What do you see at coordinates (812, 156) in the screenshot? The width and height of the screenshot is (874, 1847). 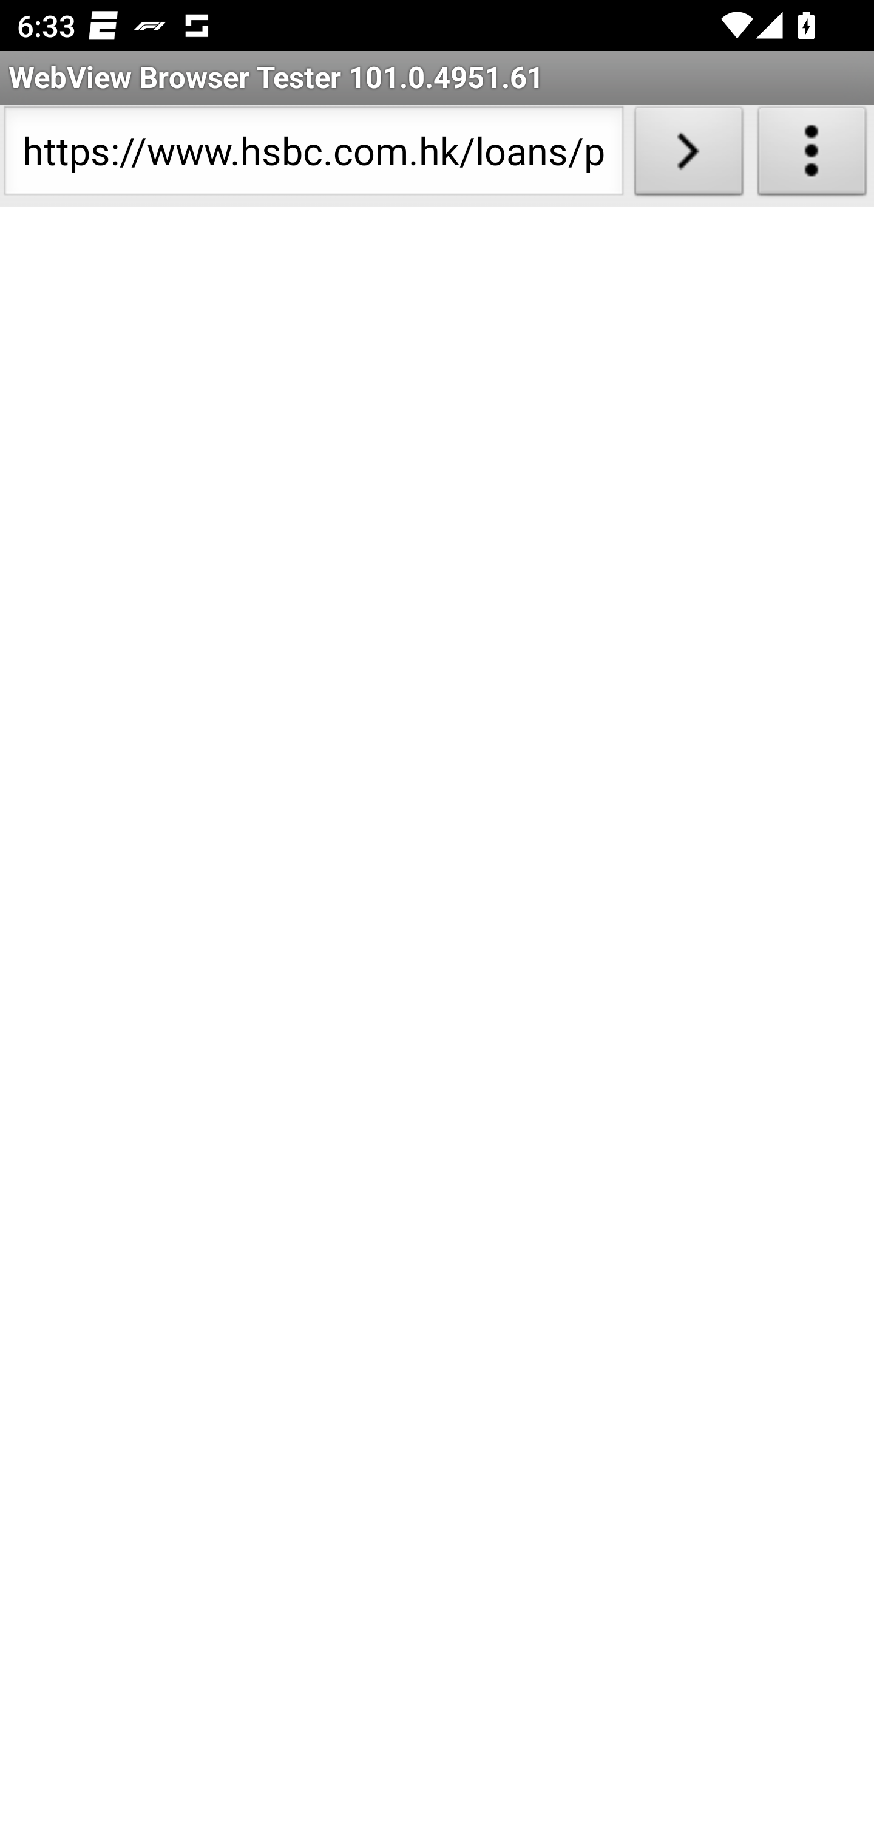 I see `About WebView` at bounding box center [812, 156].